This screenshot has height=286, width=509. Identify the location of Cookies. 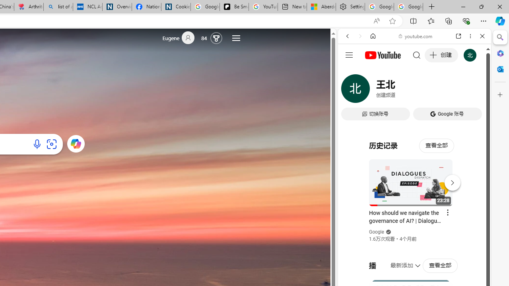
(176, 7).